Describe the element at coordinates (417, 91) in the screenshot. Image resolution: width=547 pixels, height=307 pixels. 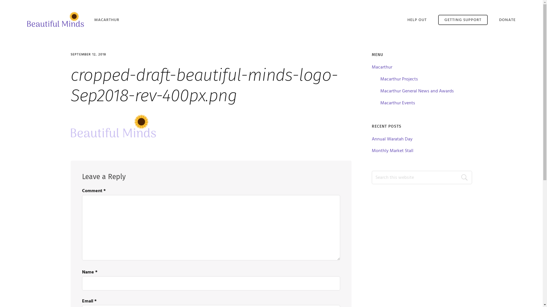
I see `Macarthur General News and Awards` at that location.